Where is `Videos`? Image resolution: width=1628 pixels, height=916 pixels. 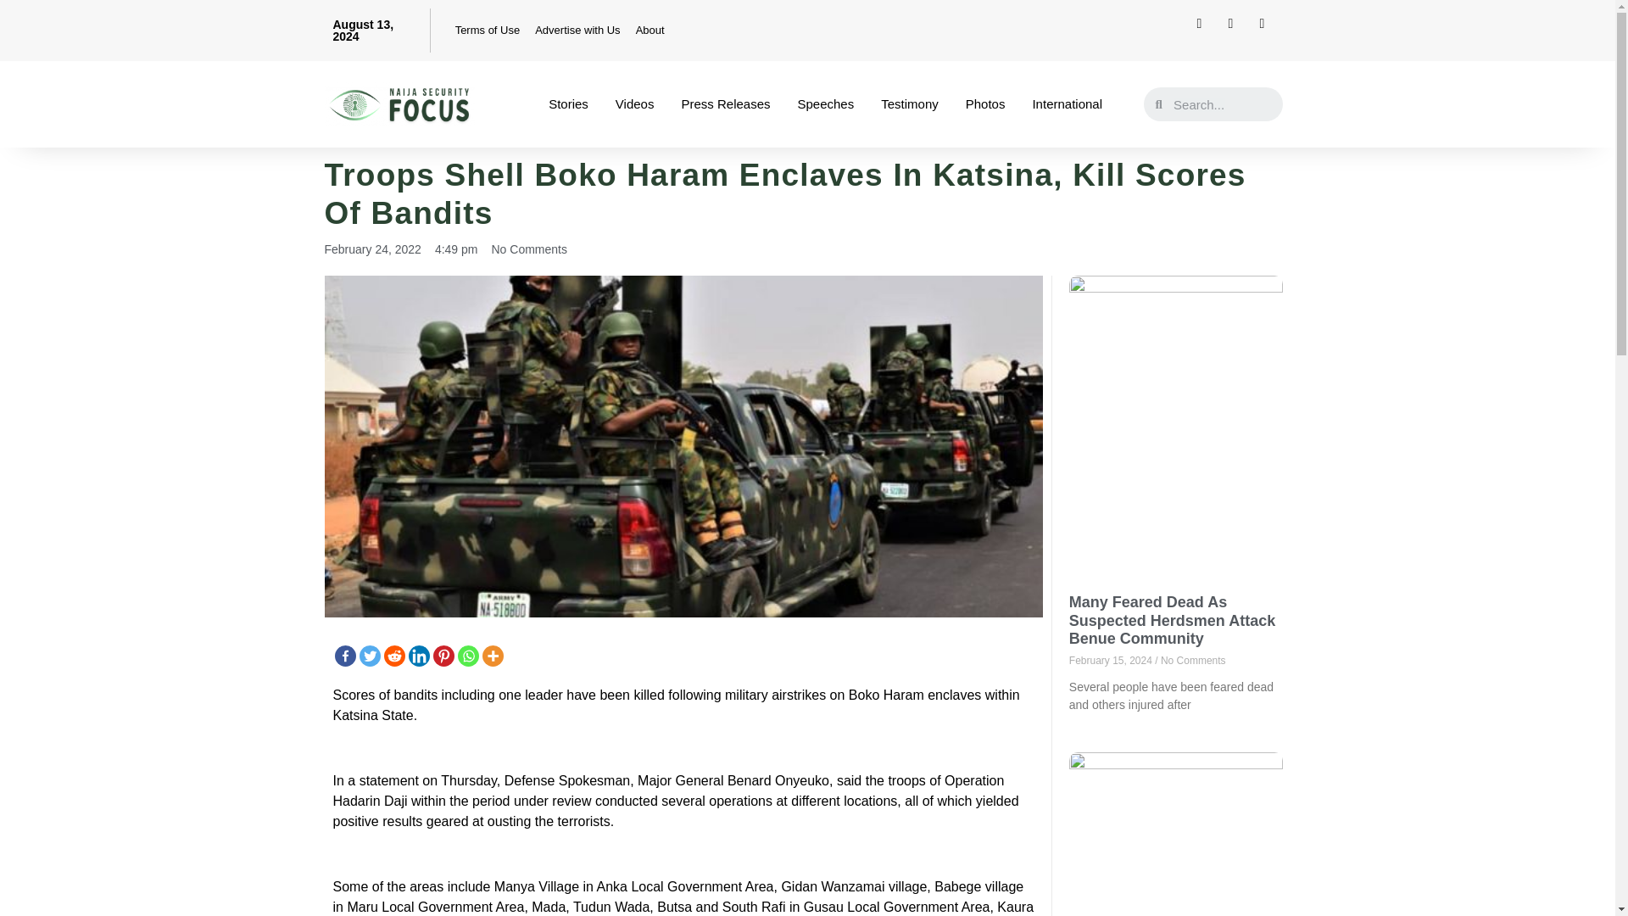 Videos is located at coordinates (634, 103).